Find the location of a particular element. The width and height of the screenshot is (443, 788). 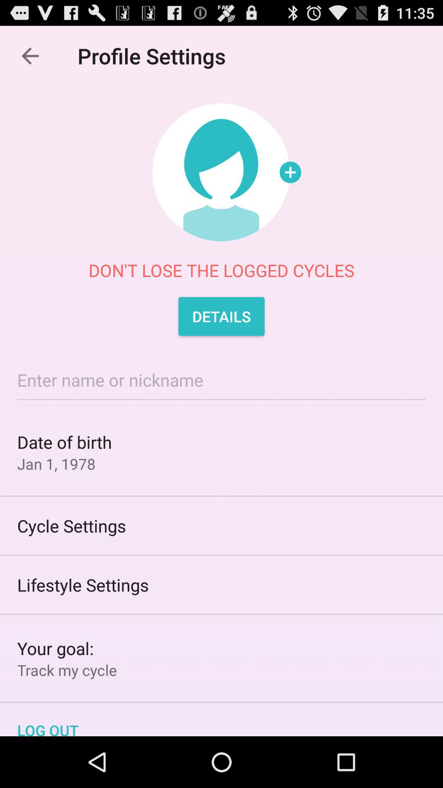

tap the profile settings item is located at coordinates (156, 56).